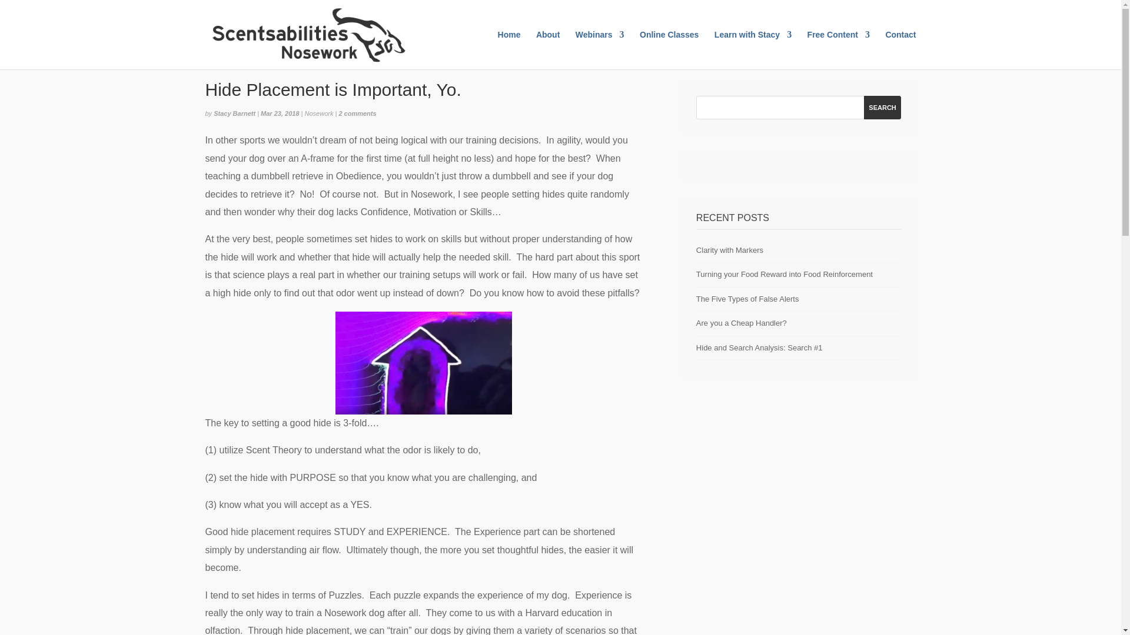 This screenshot has width=1130, height=635. Describe the element at coordinates (839, 49) in the screenshot. I see `Free Content` at that location.